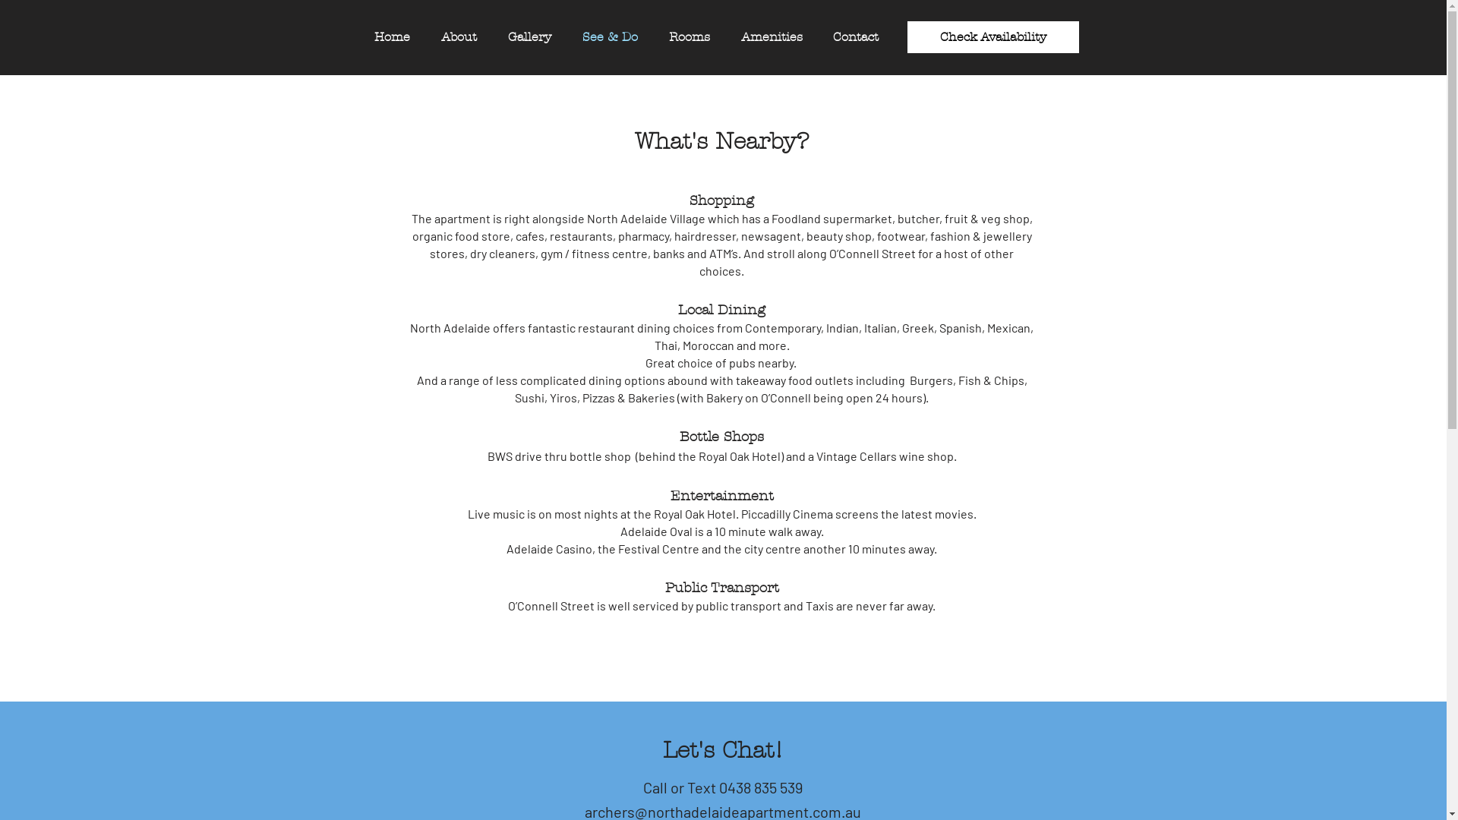 This screenshot has height=820, width=1458. Describe the element at coordinates (459, 37) in the screenshot. I see `About` at that location.